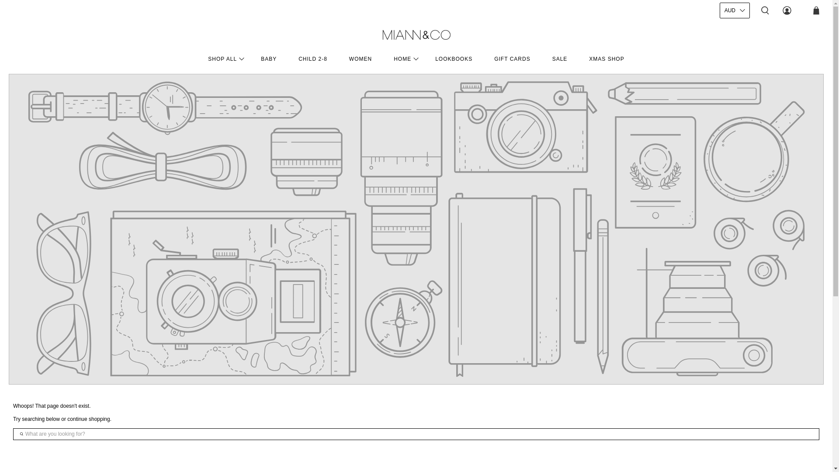 Image resolution: width=839 pixels, height=472 pixels. What do you see at coordinates (416, 35) in the screenshot?
I see `MIANN & CO` at bounding box center [416, 35].